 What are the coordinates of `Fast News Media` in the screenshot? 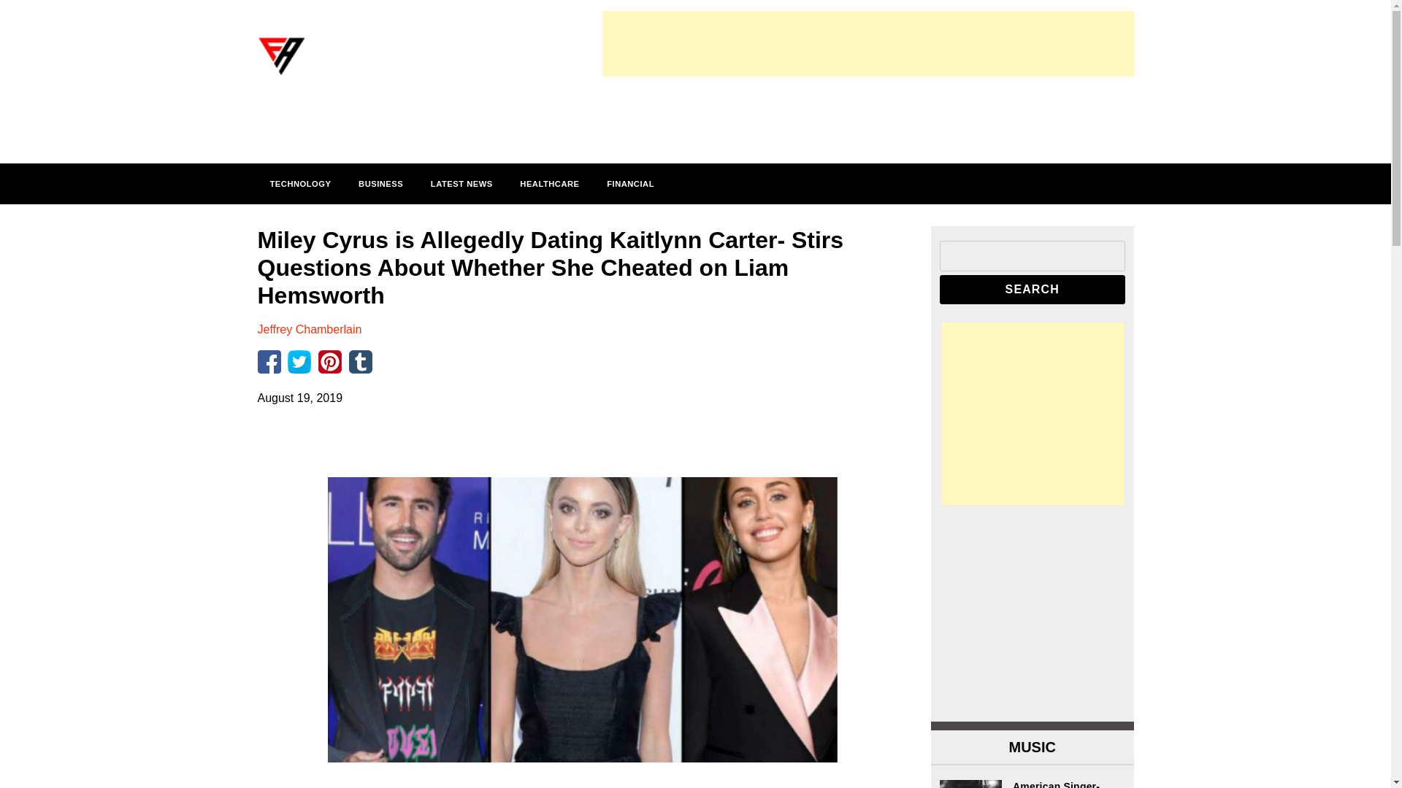 It's located at (353, 95).